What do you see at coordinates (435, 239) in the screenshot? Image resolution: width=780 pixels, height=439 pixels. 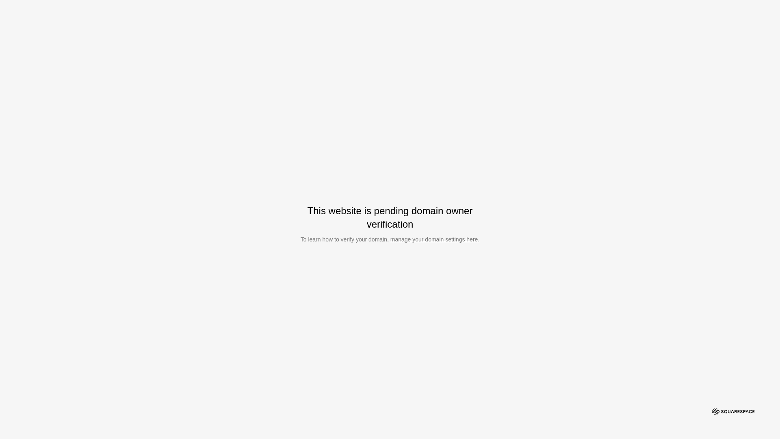 I see `manage your domain settings here.` at bounding box center [435, 239].